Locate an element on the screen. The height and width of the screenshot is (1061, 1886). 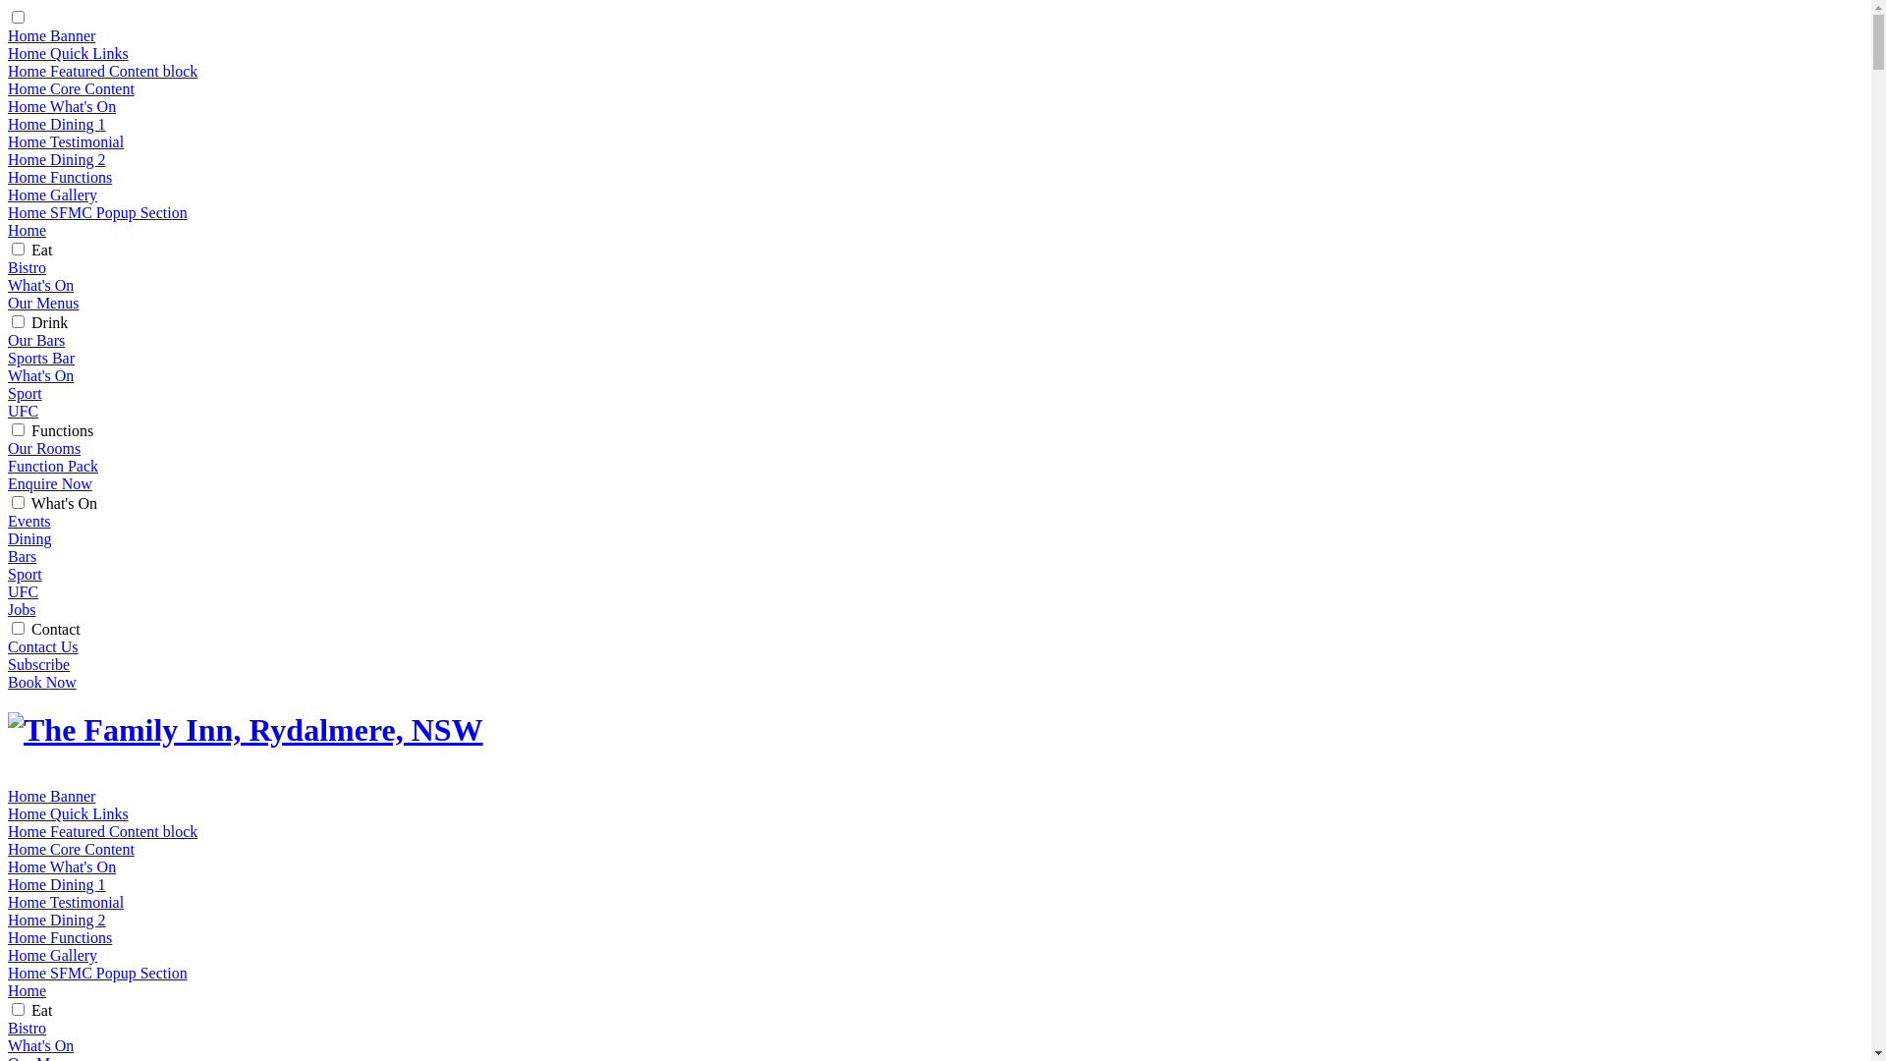
Home Dining 2 is located at coordinates (57, 159).